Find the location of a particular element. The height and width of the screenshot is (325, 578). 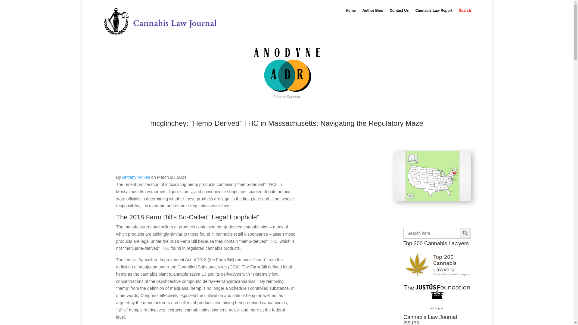

Search is located at coordinates (465, 11).